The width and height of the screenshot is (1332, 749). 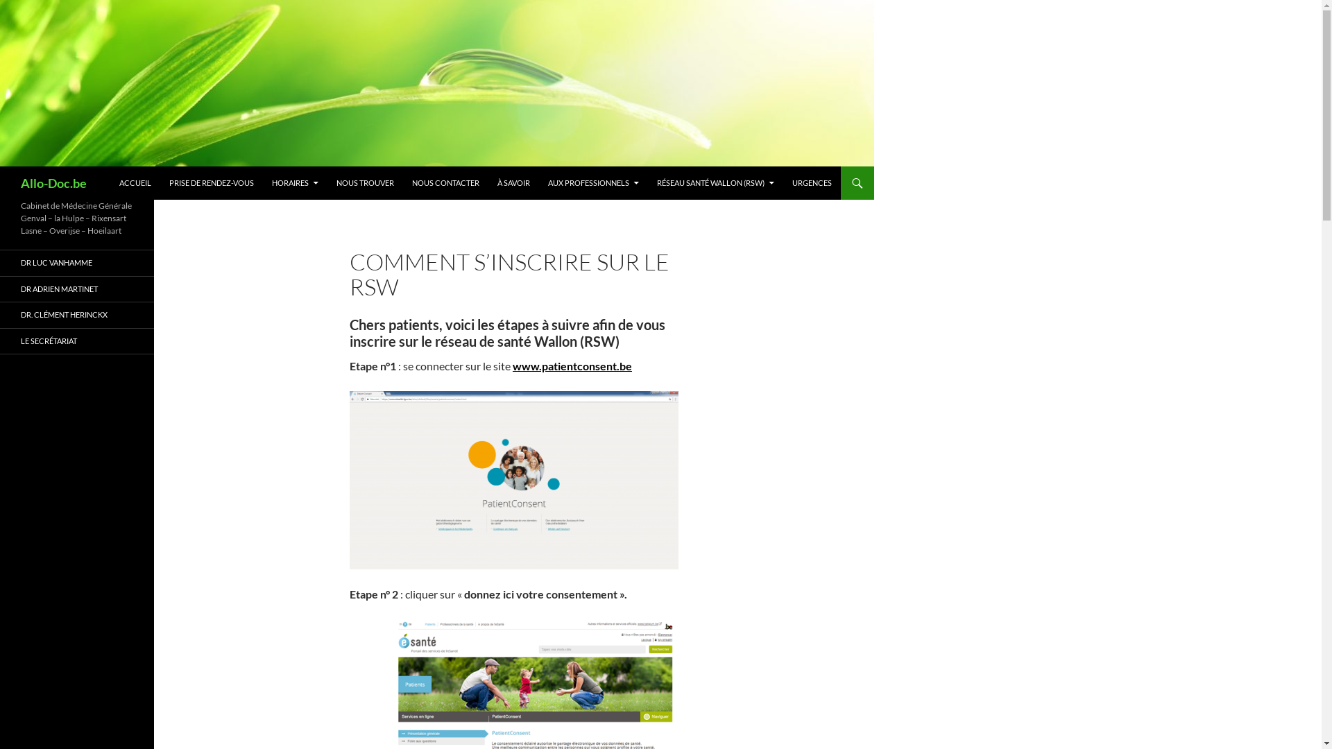 What do you see at coordinates (296, 183) in the screenshot?
I see `HORAIRES` at bounding box center [296, 183].